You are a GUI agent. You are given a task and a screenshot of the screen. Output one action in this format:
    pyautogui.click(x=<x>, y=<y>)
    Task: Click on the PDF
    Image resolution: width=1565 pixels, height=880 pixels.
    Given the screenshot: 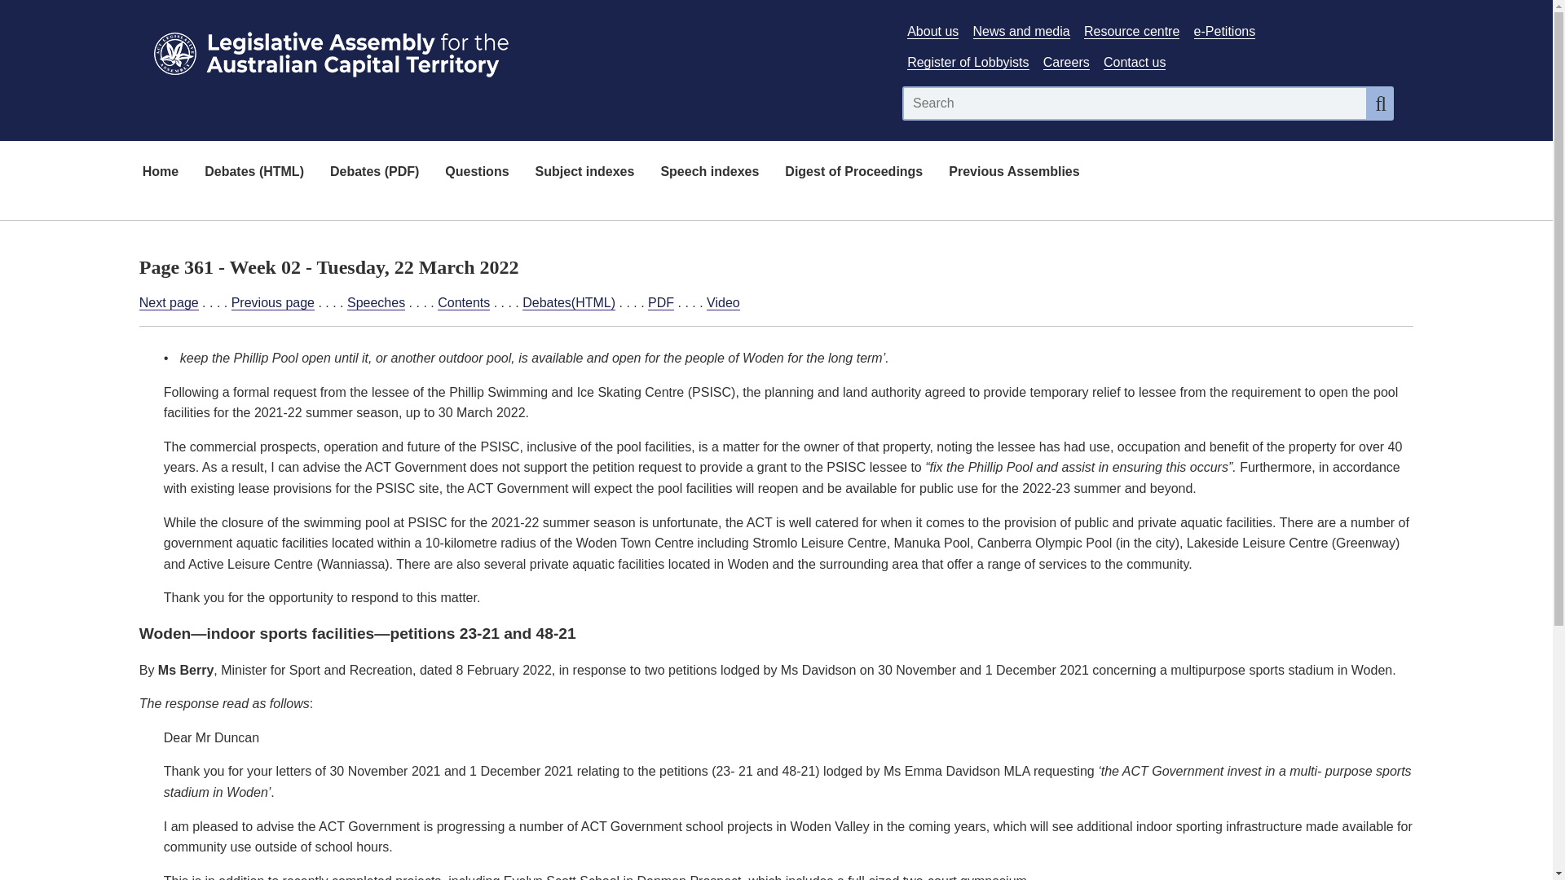 What is the action you would take?
    pyautogui.click(x=660, y=303)
    